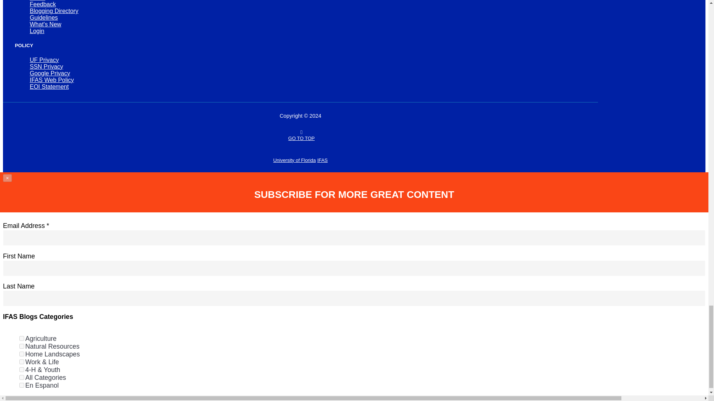  Describe the element at coordinates (22, 385) in the screenshot. I see `64` at that location.